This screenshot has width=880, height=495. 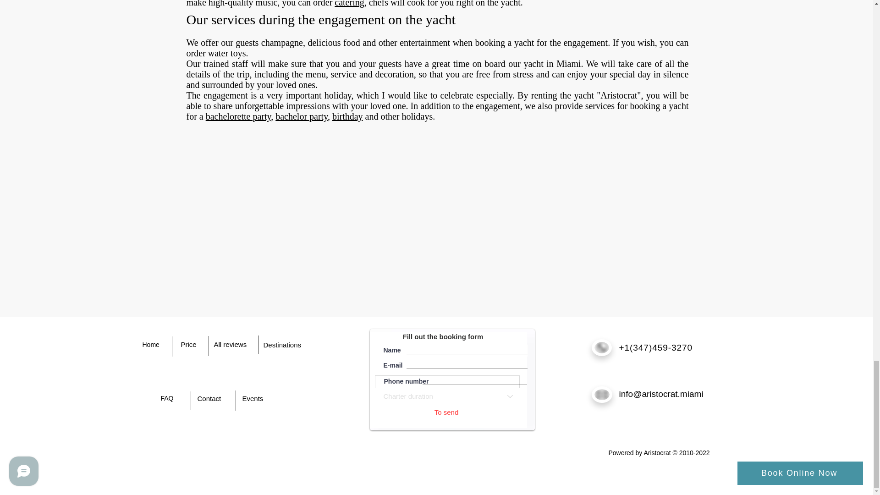 I want to click on Price, so click(x=188, y=345).